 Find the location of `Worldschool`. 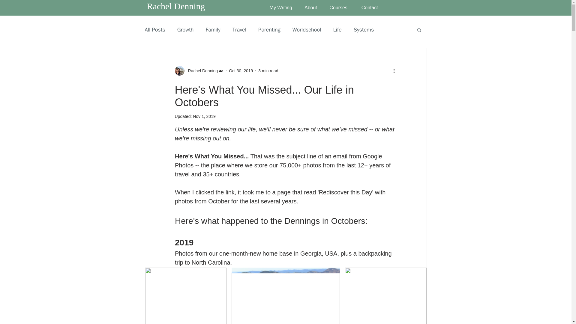

Worldschool is located at coordinates (307, 30).